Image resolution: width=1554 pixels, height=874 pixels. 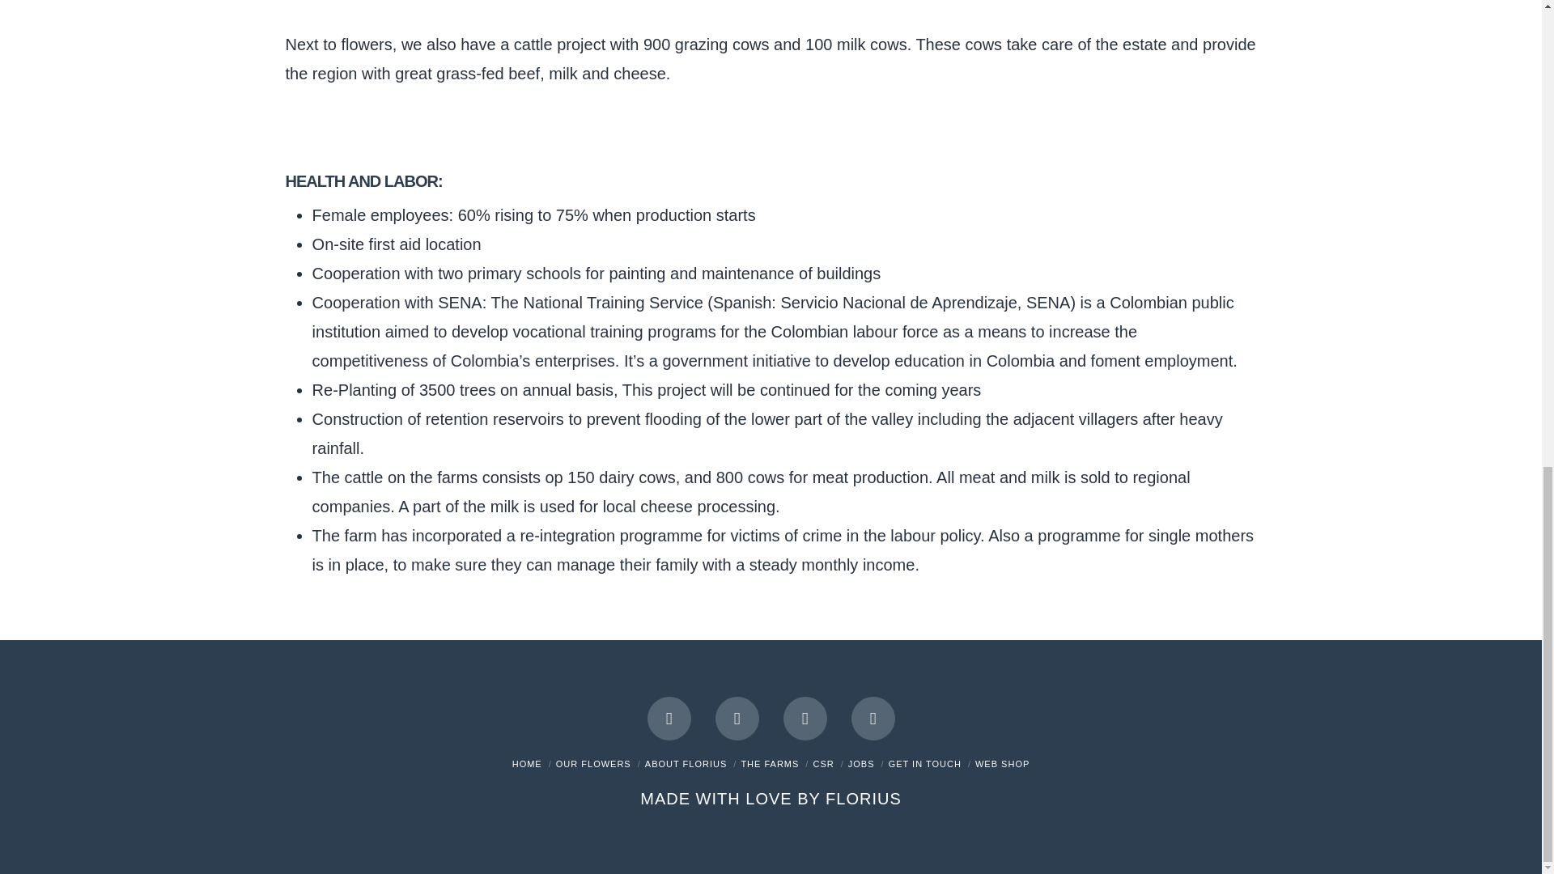 What do you see at coordinates (737, 718) in the screenshot?
I see `YouTube` at bounding box center [737, 718].